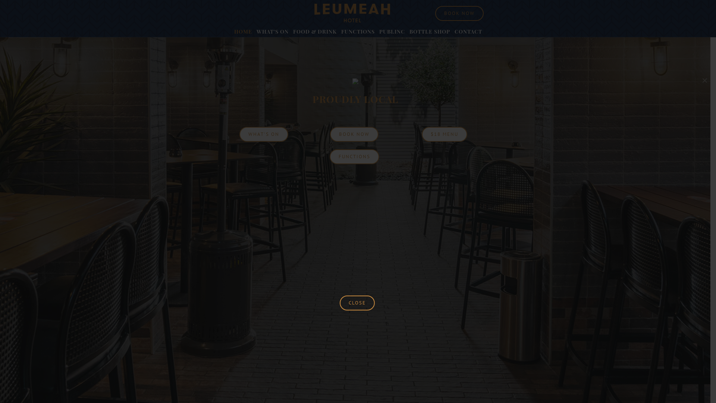 The height and width of the screenshot is (403, 716). What do you see at coordinates (315, 32) in the screenshot?
I see `FOOD & DRINK` at bounding box center [315, 32].